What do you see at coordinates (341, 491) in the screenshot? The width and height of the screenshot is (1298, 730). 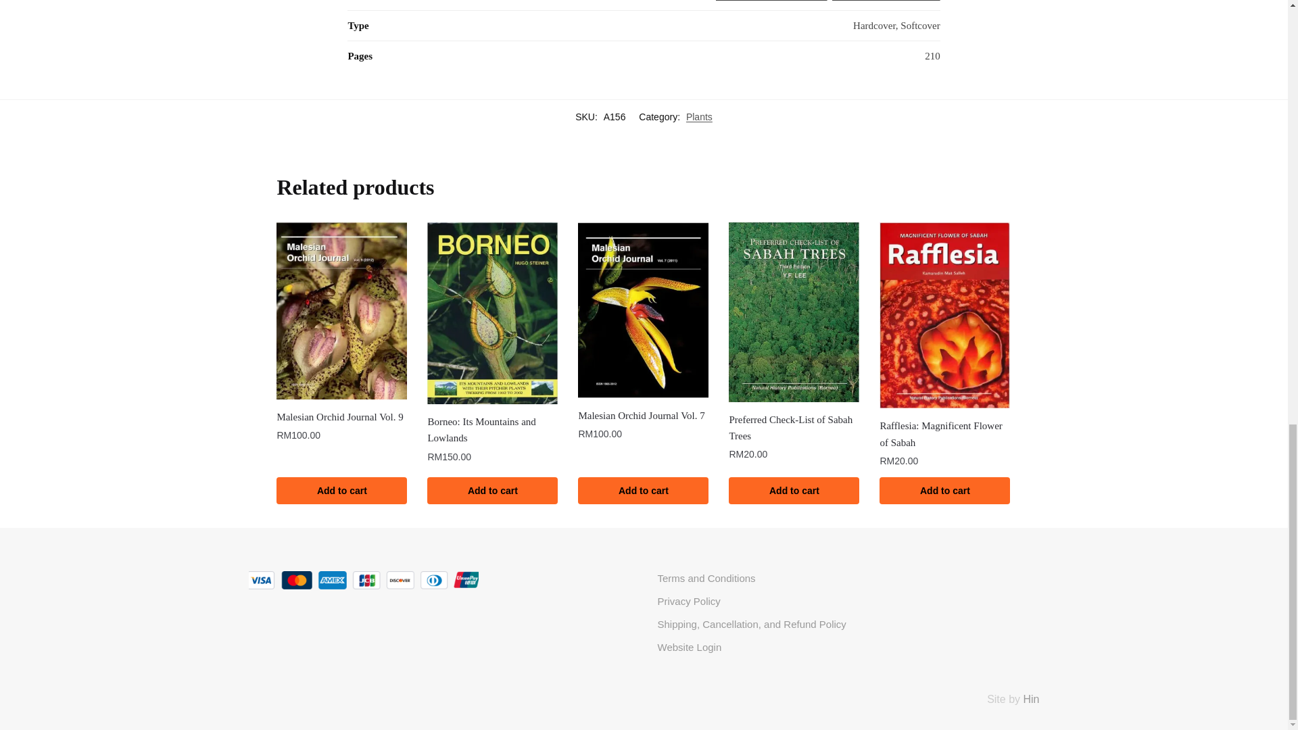 I see `Add to cart` at bounding box center [341, 491].